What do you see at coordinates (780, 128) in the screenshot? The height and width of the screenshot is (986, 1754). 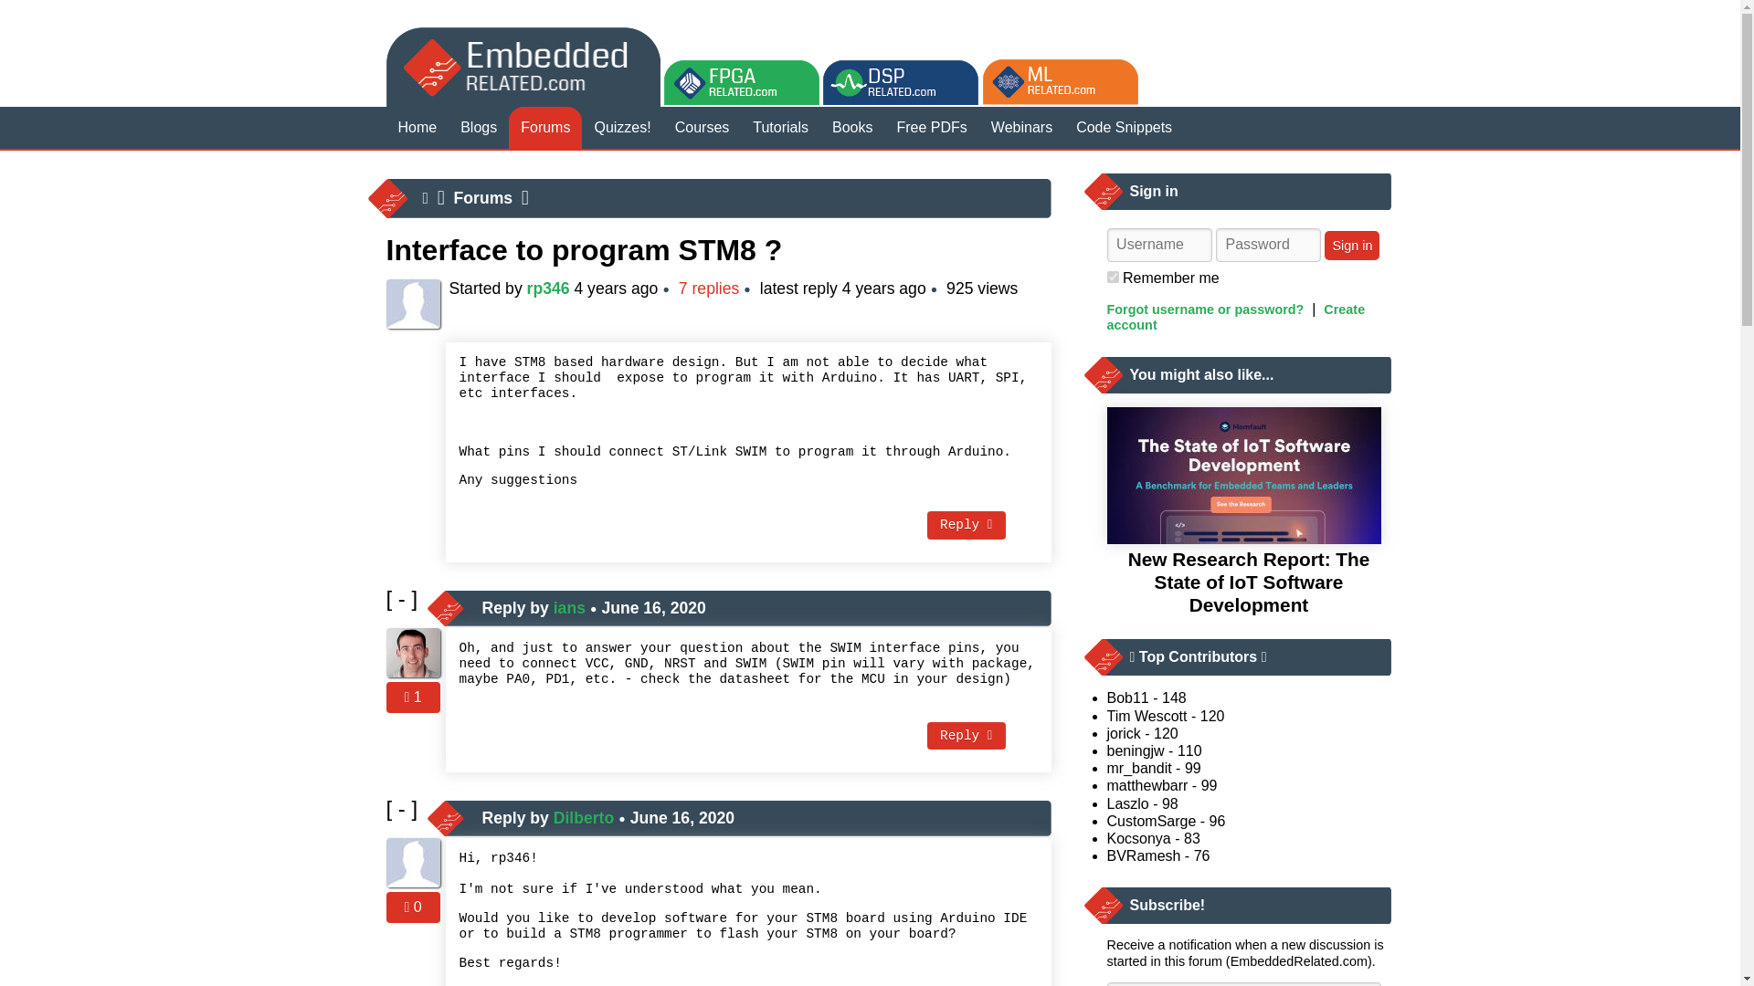 I see `Tutorials` at bounding box center [780, 128].